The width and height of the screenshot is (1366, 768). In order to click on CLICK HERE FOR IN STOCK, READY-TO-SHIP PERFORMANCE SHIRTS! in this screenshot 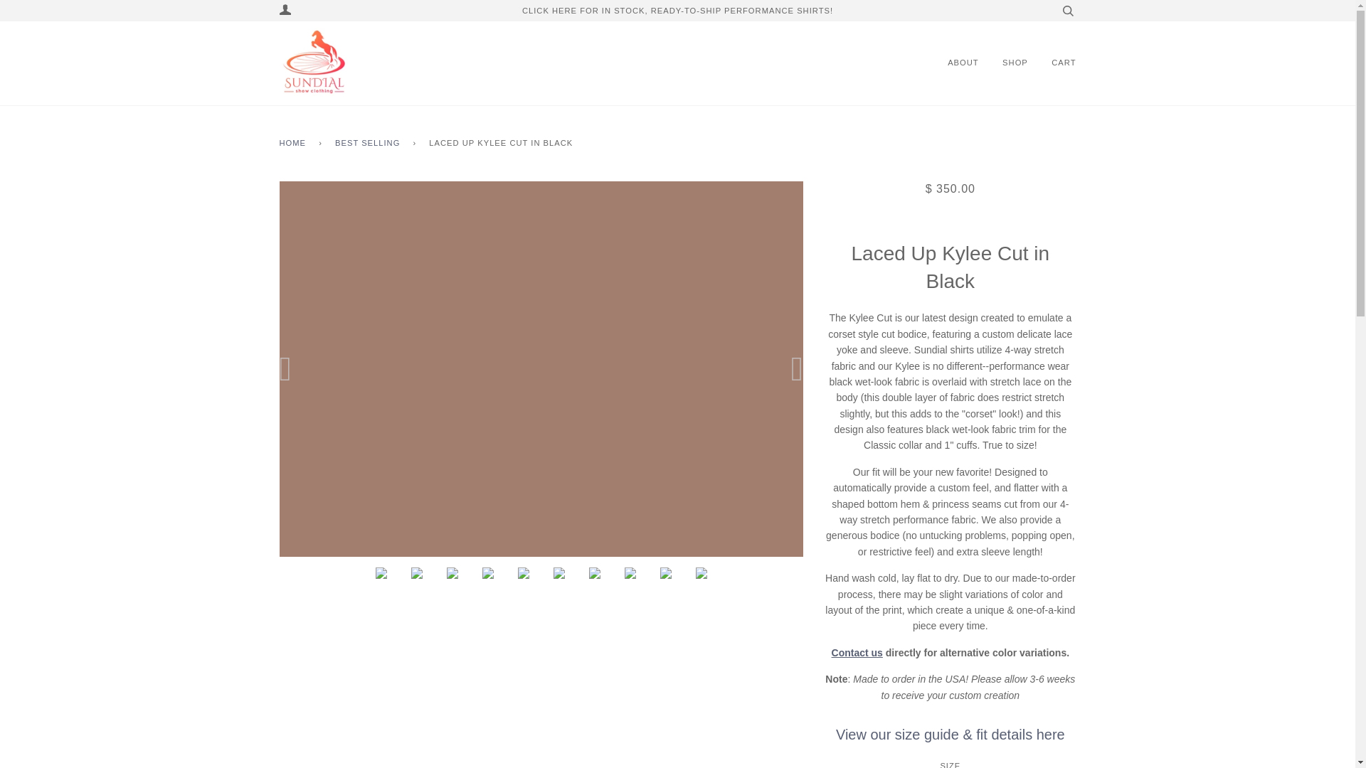, I will do `click(677, 10)`.